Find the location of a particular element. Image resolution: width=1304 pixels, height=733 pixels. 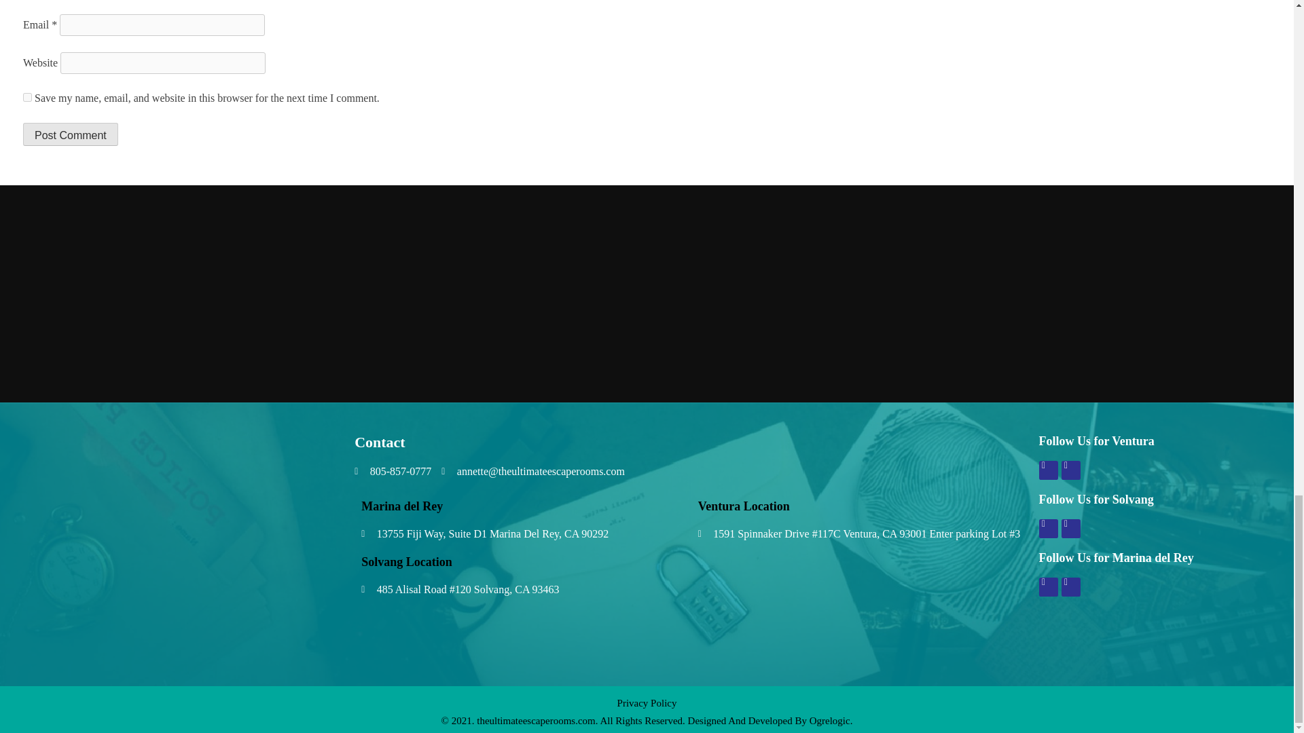

yes is located at coordinates (27, 98).